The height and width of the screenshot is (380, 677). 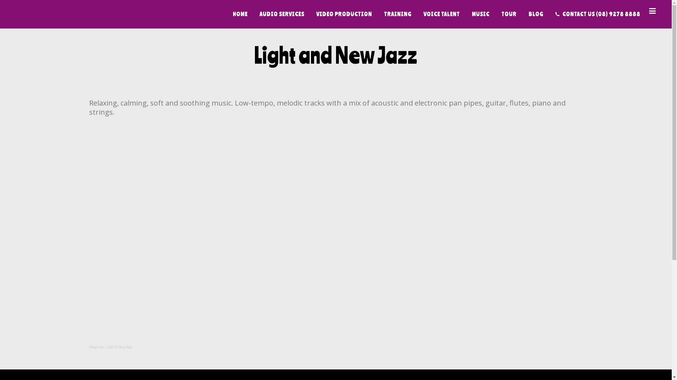 What do you see at coordinates (509, 14) in the screenshot?
I see `TOUR` at bounding box center [509, 14].